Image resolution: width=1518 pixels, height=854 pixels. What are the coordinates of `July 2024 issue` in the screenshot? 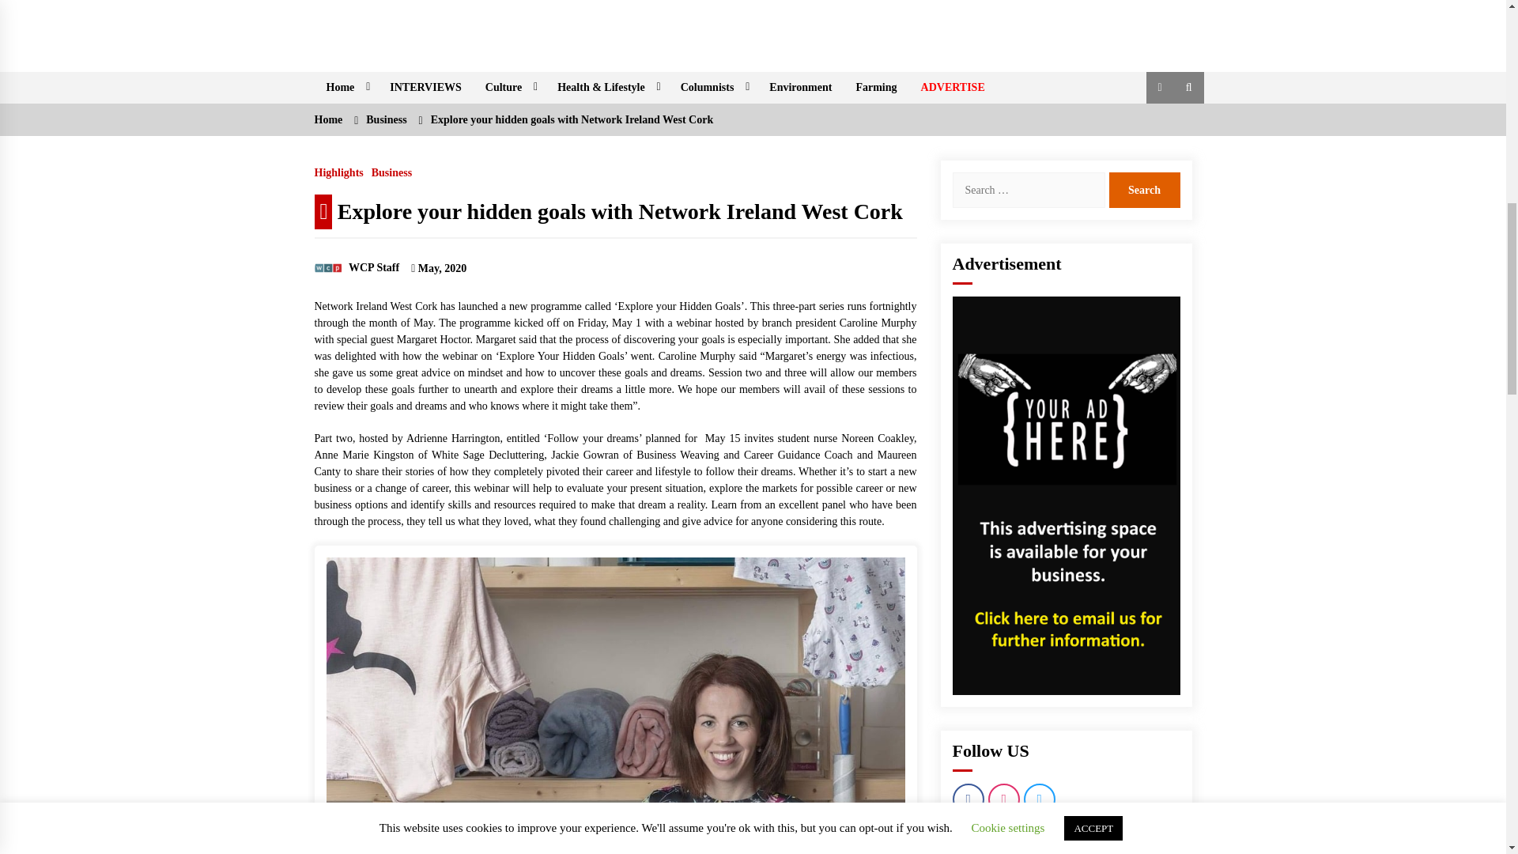 It's located at (753, 13).